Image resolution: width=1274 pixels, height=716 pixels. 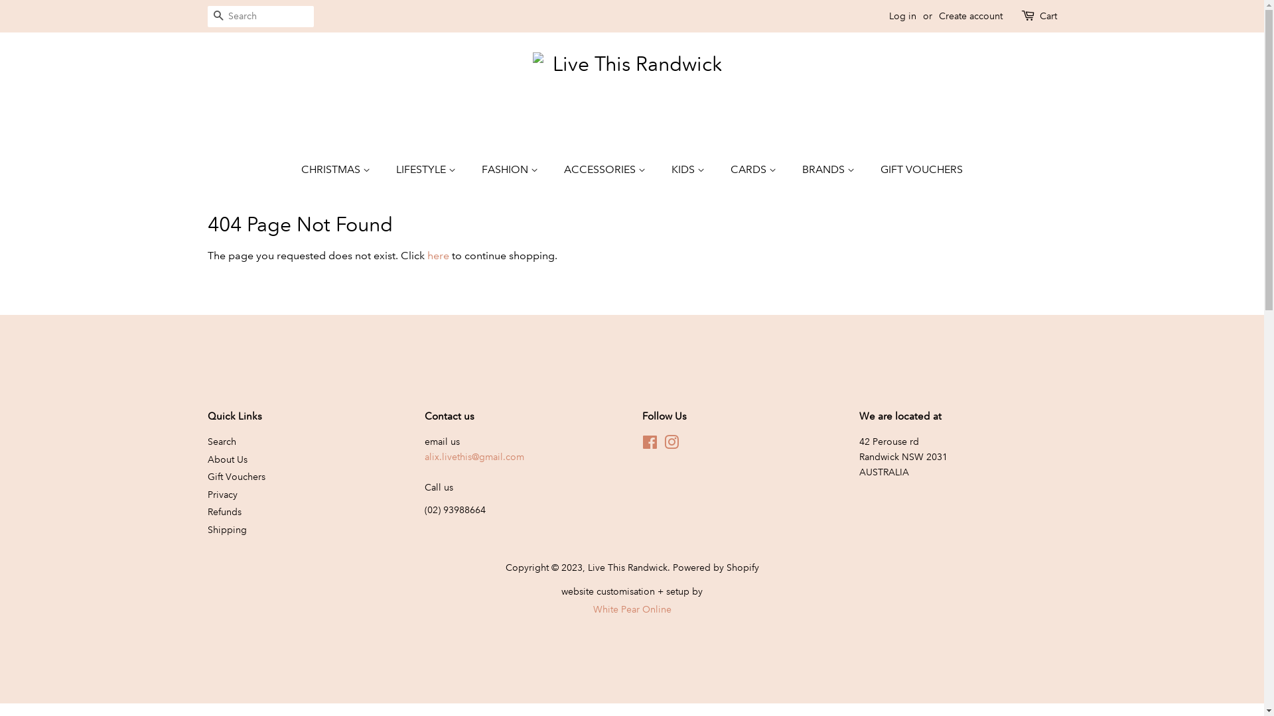 I want to click on KIDS, so click(x=690, y=170).